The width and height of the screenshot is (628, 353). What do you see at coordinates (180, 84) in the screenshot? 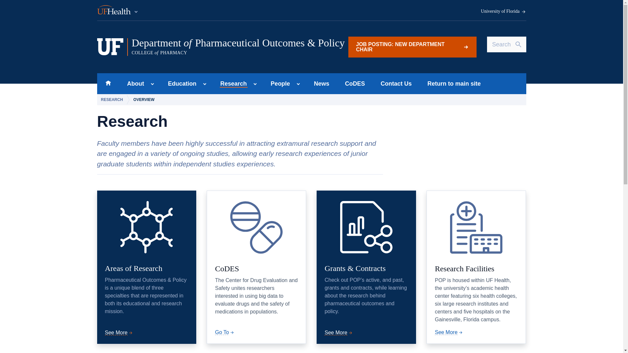
I see `Skip to main content` at bounding box center [180, 84].